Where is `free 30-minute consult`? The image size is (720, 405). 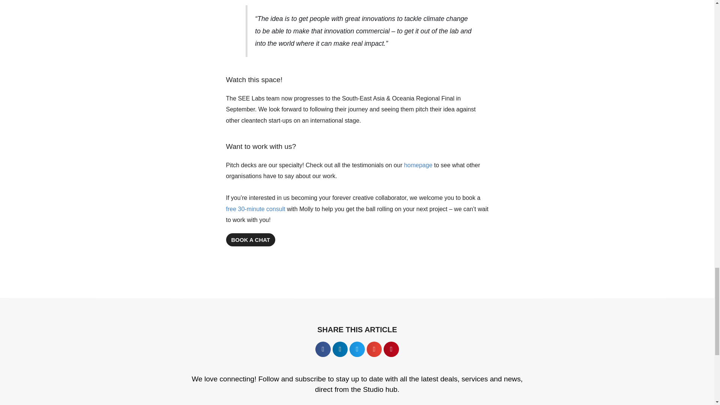
free 30-minute consult is located at coordinates (255, 208).